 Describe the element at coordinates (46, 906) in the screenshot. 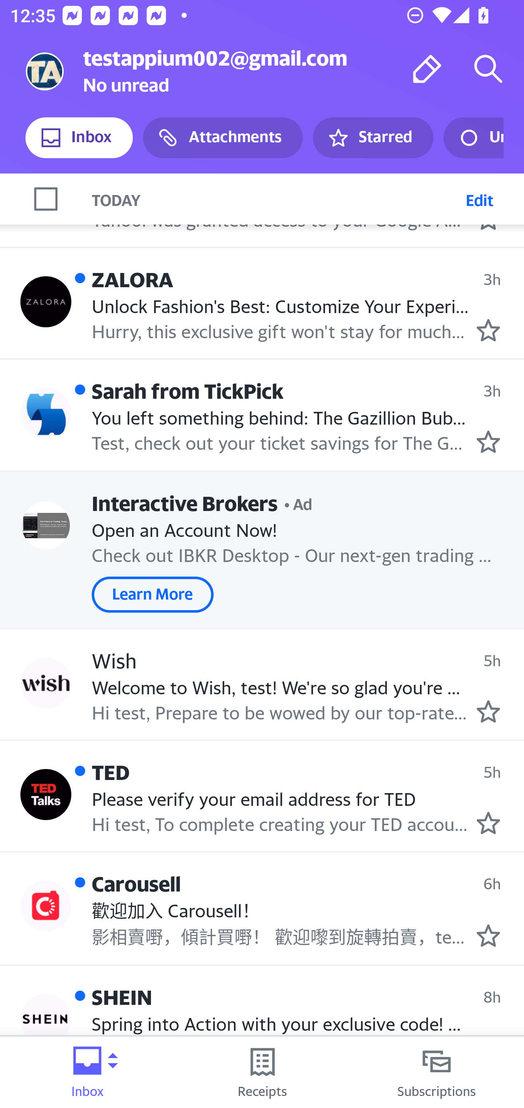

I see `Profile
Carousell` at that location.